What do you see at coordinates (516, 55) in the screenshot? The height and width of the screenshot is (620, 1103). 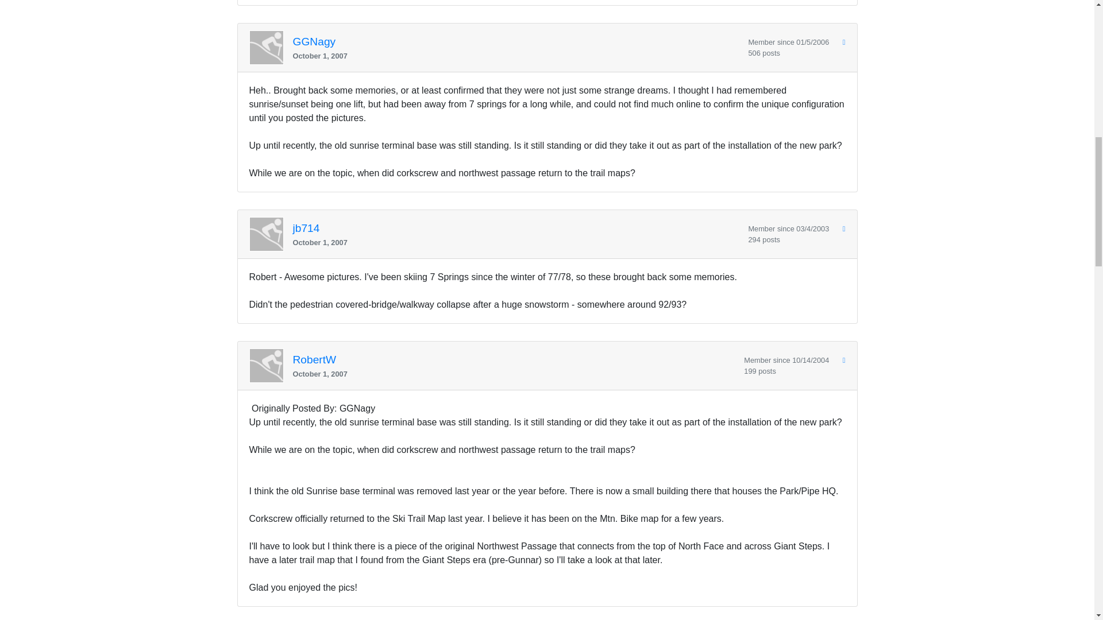 I see `October 1, 2007 at 12:56 pm` at bounding box center [516, 55].